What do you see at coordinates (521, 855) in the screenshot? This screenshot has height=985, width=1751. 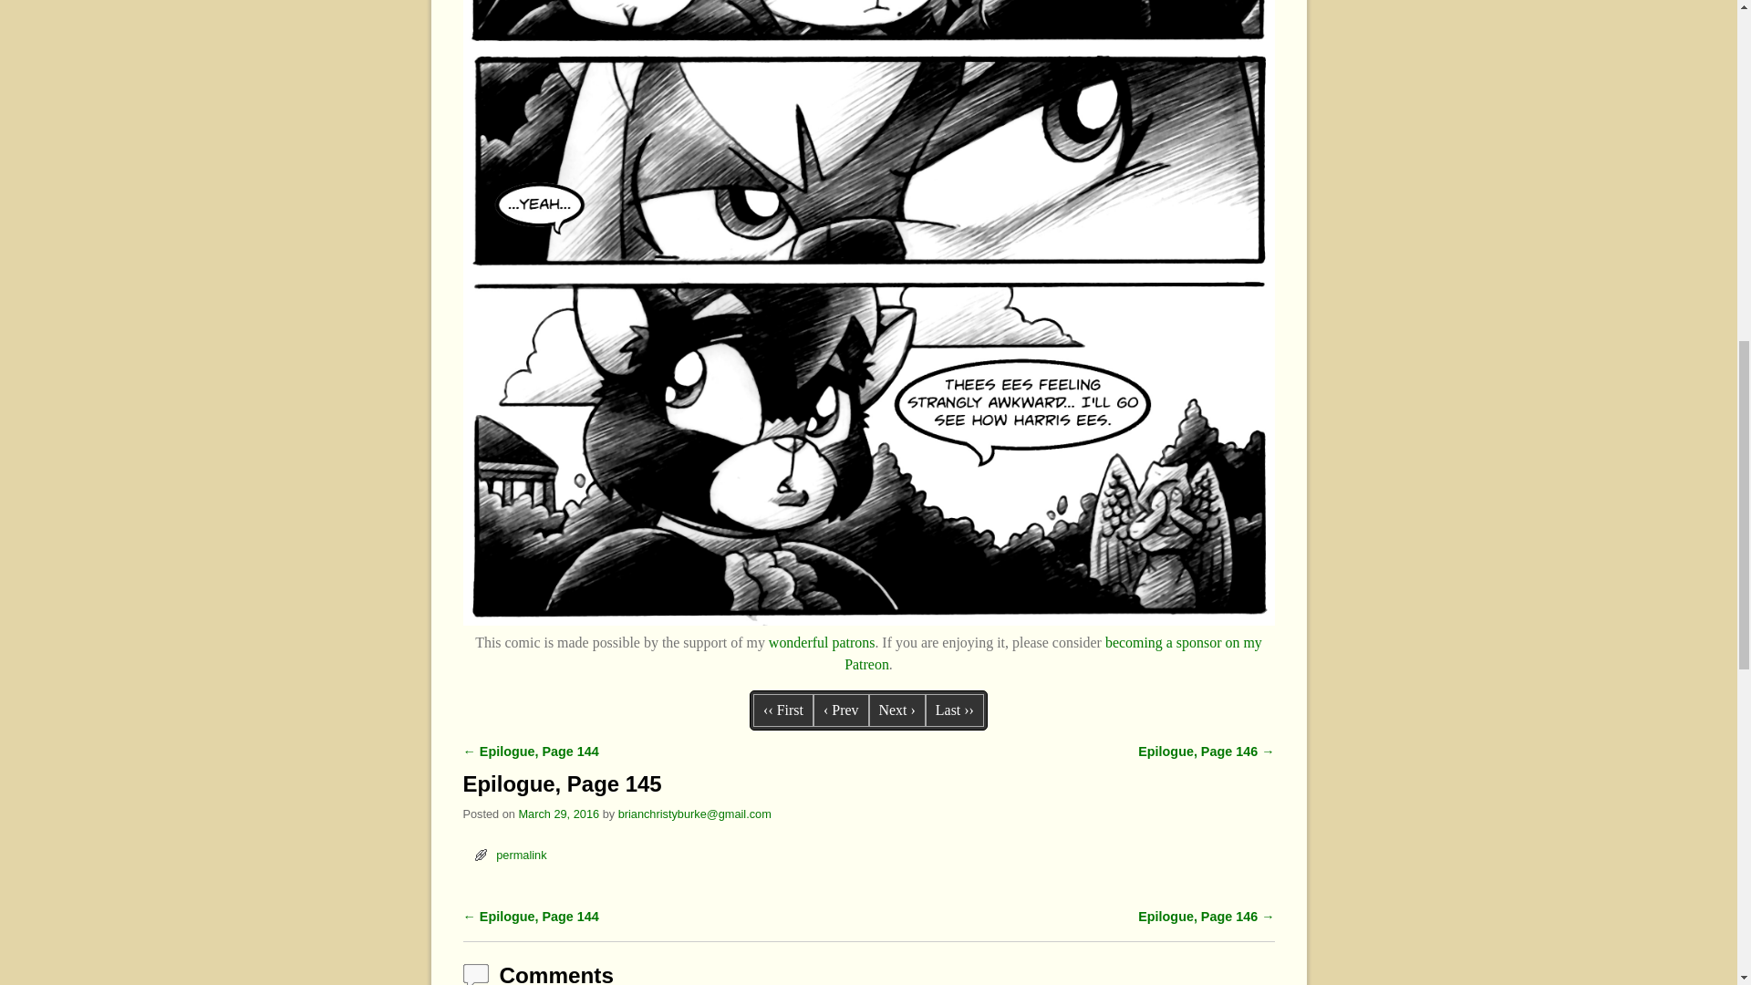 I see `Permalink to Epilogue, Page 145` at bounding box center [521, 855].